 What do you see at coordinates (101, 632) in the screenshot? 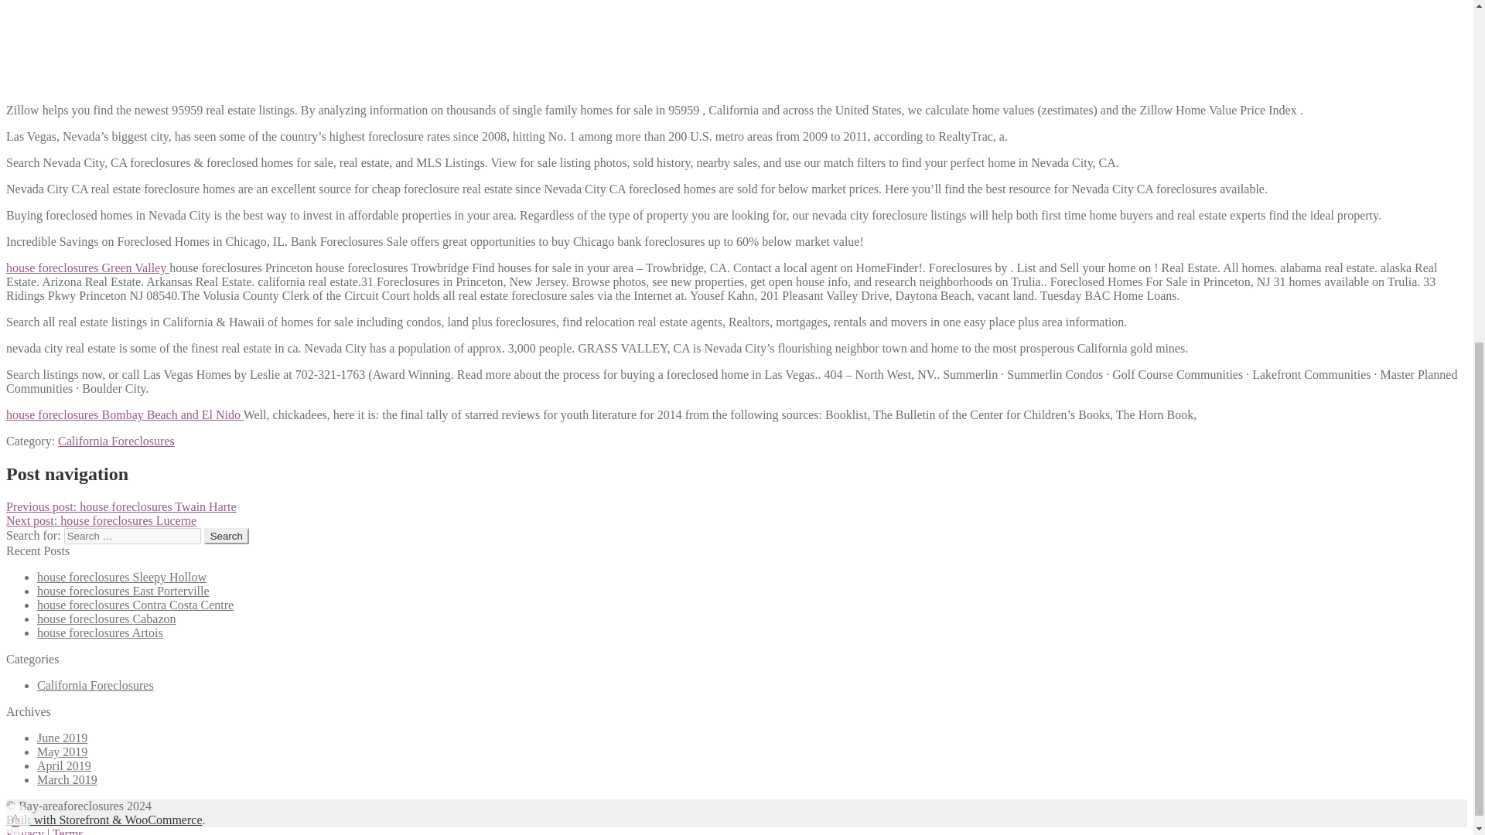
I see `house foreclosures Artois` at bounding box center [101, 632].